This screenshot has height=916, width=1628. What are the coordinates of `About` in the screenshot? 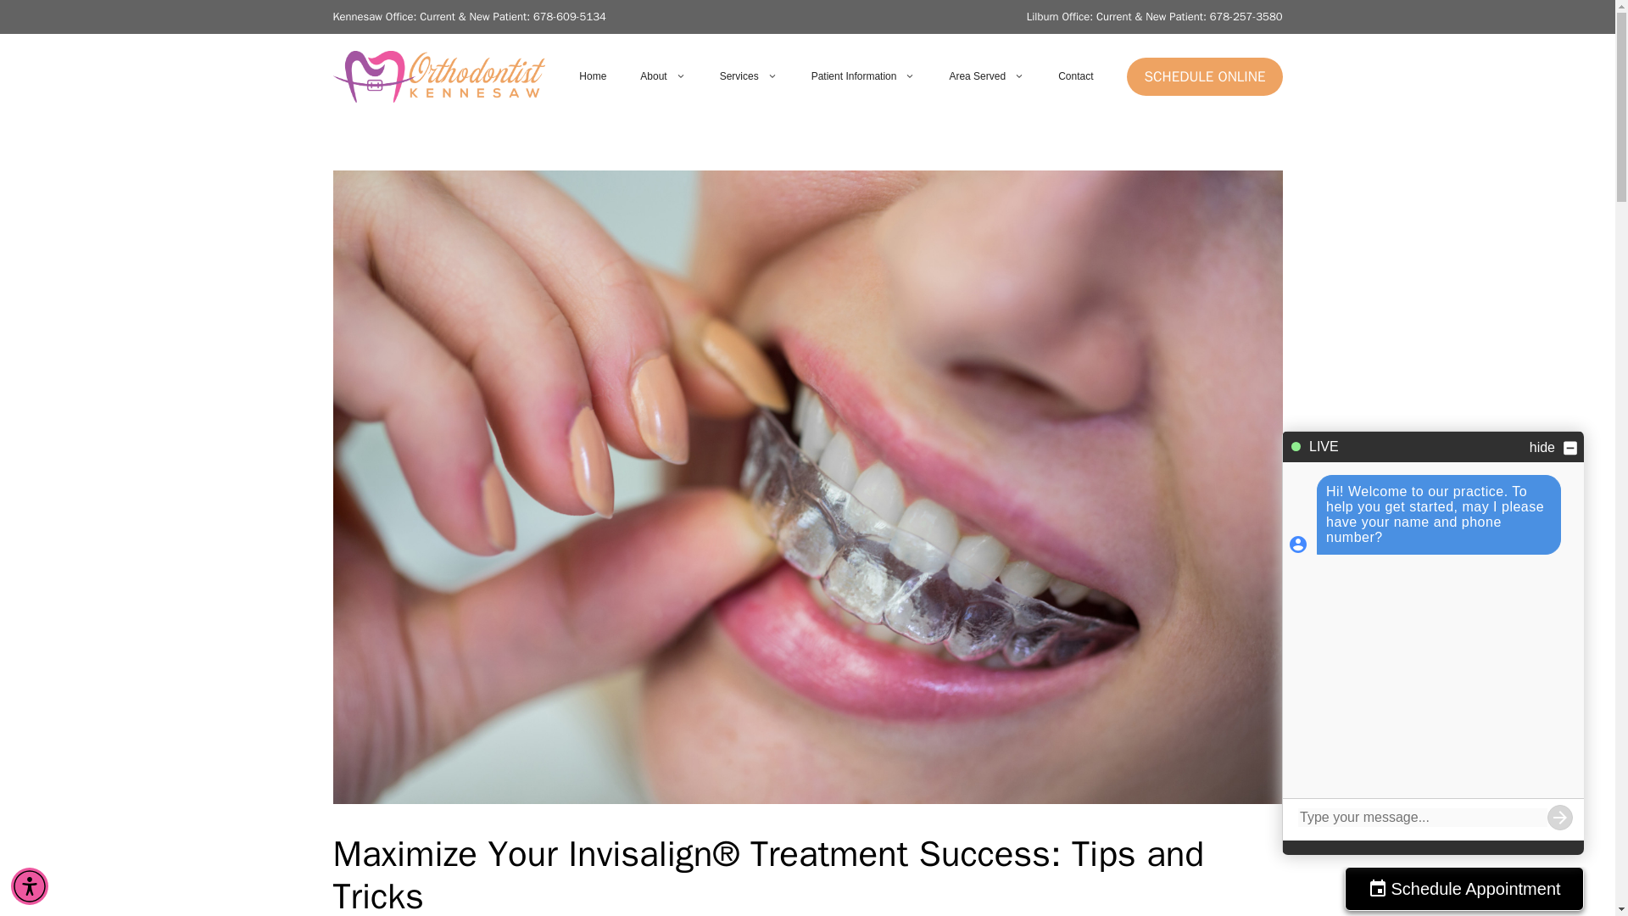 It's located at (662, 76).